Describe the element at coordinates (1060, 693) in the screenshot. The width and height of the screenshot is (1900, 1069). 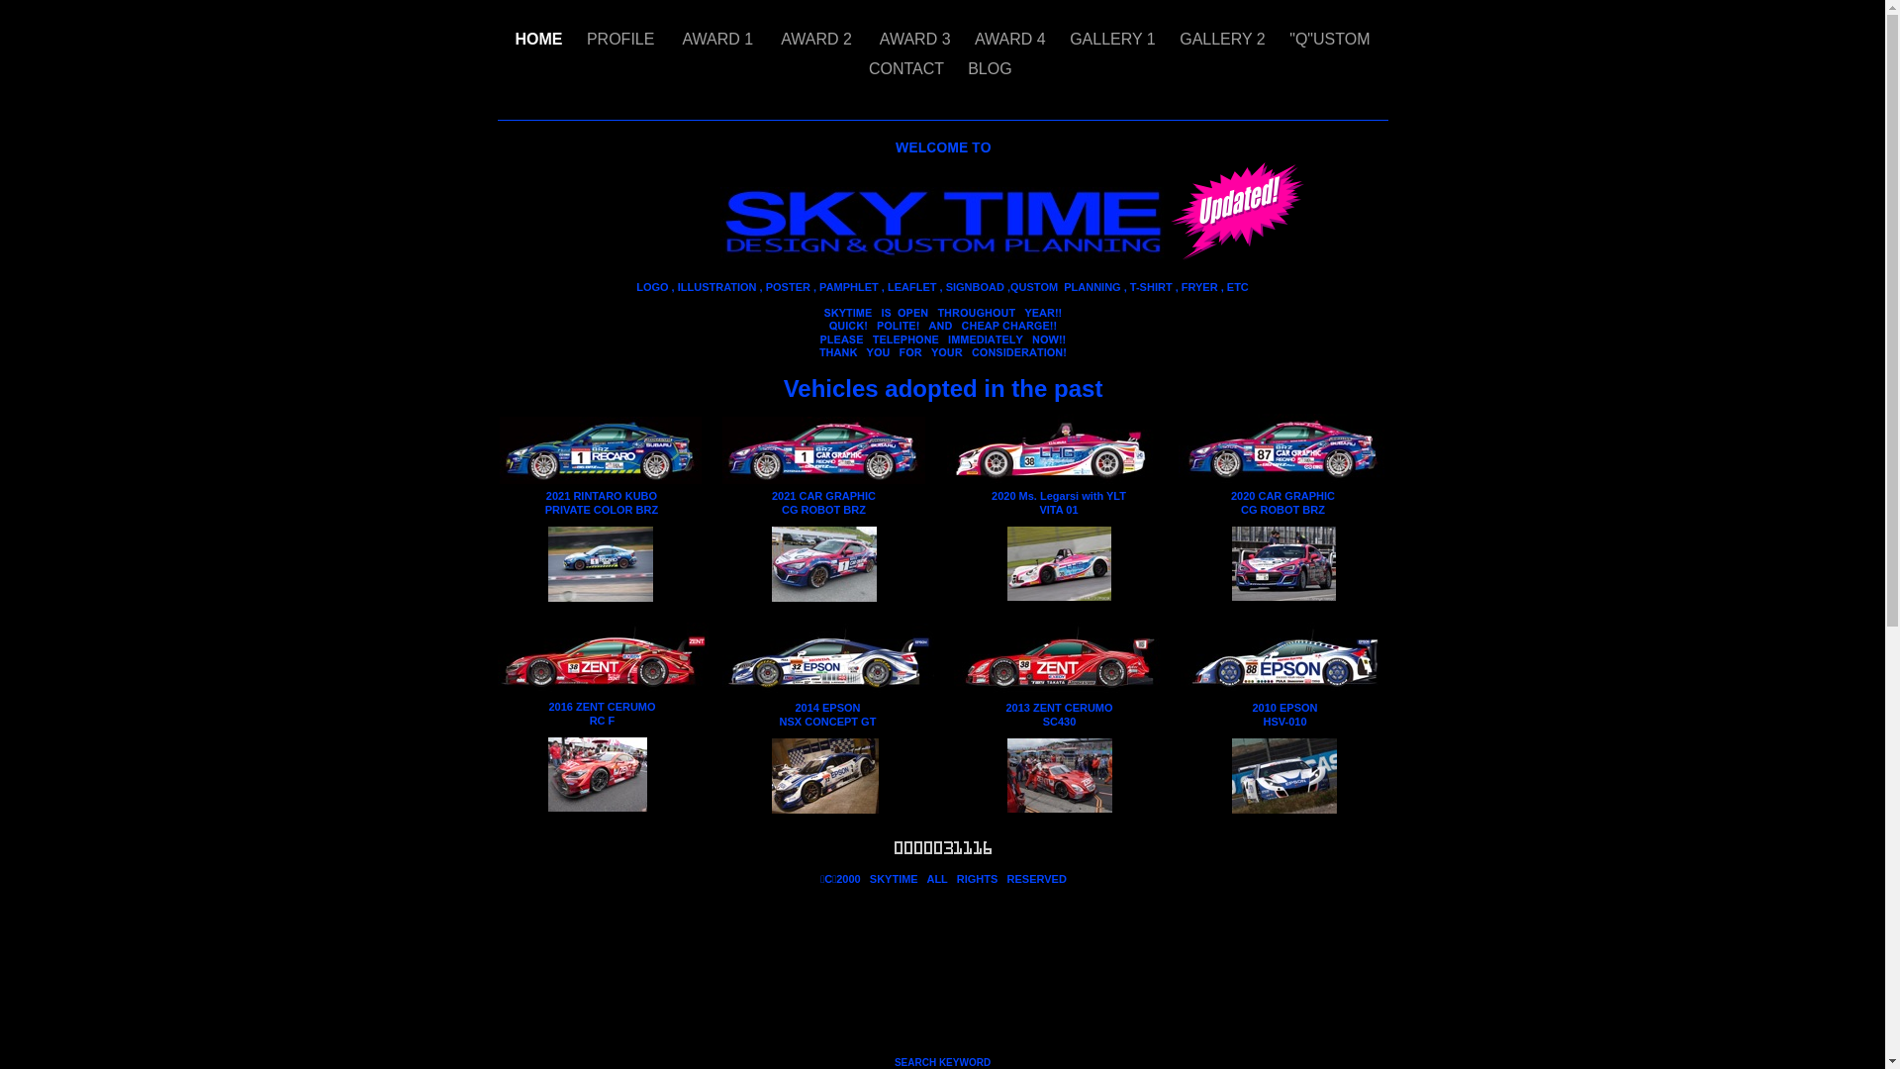
I see `HOME_files/2013ZENT_1.jpg` at that location.